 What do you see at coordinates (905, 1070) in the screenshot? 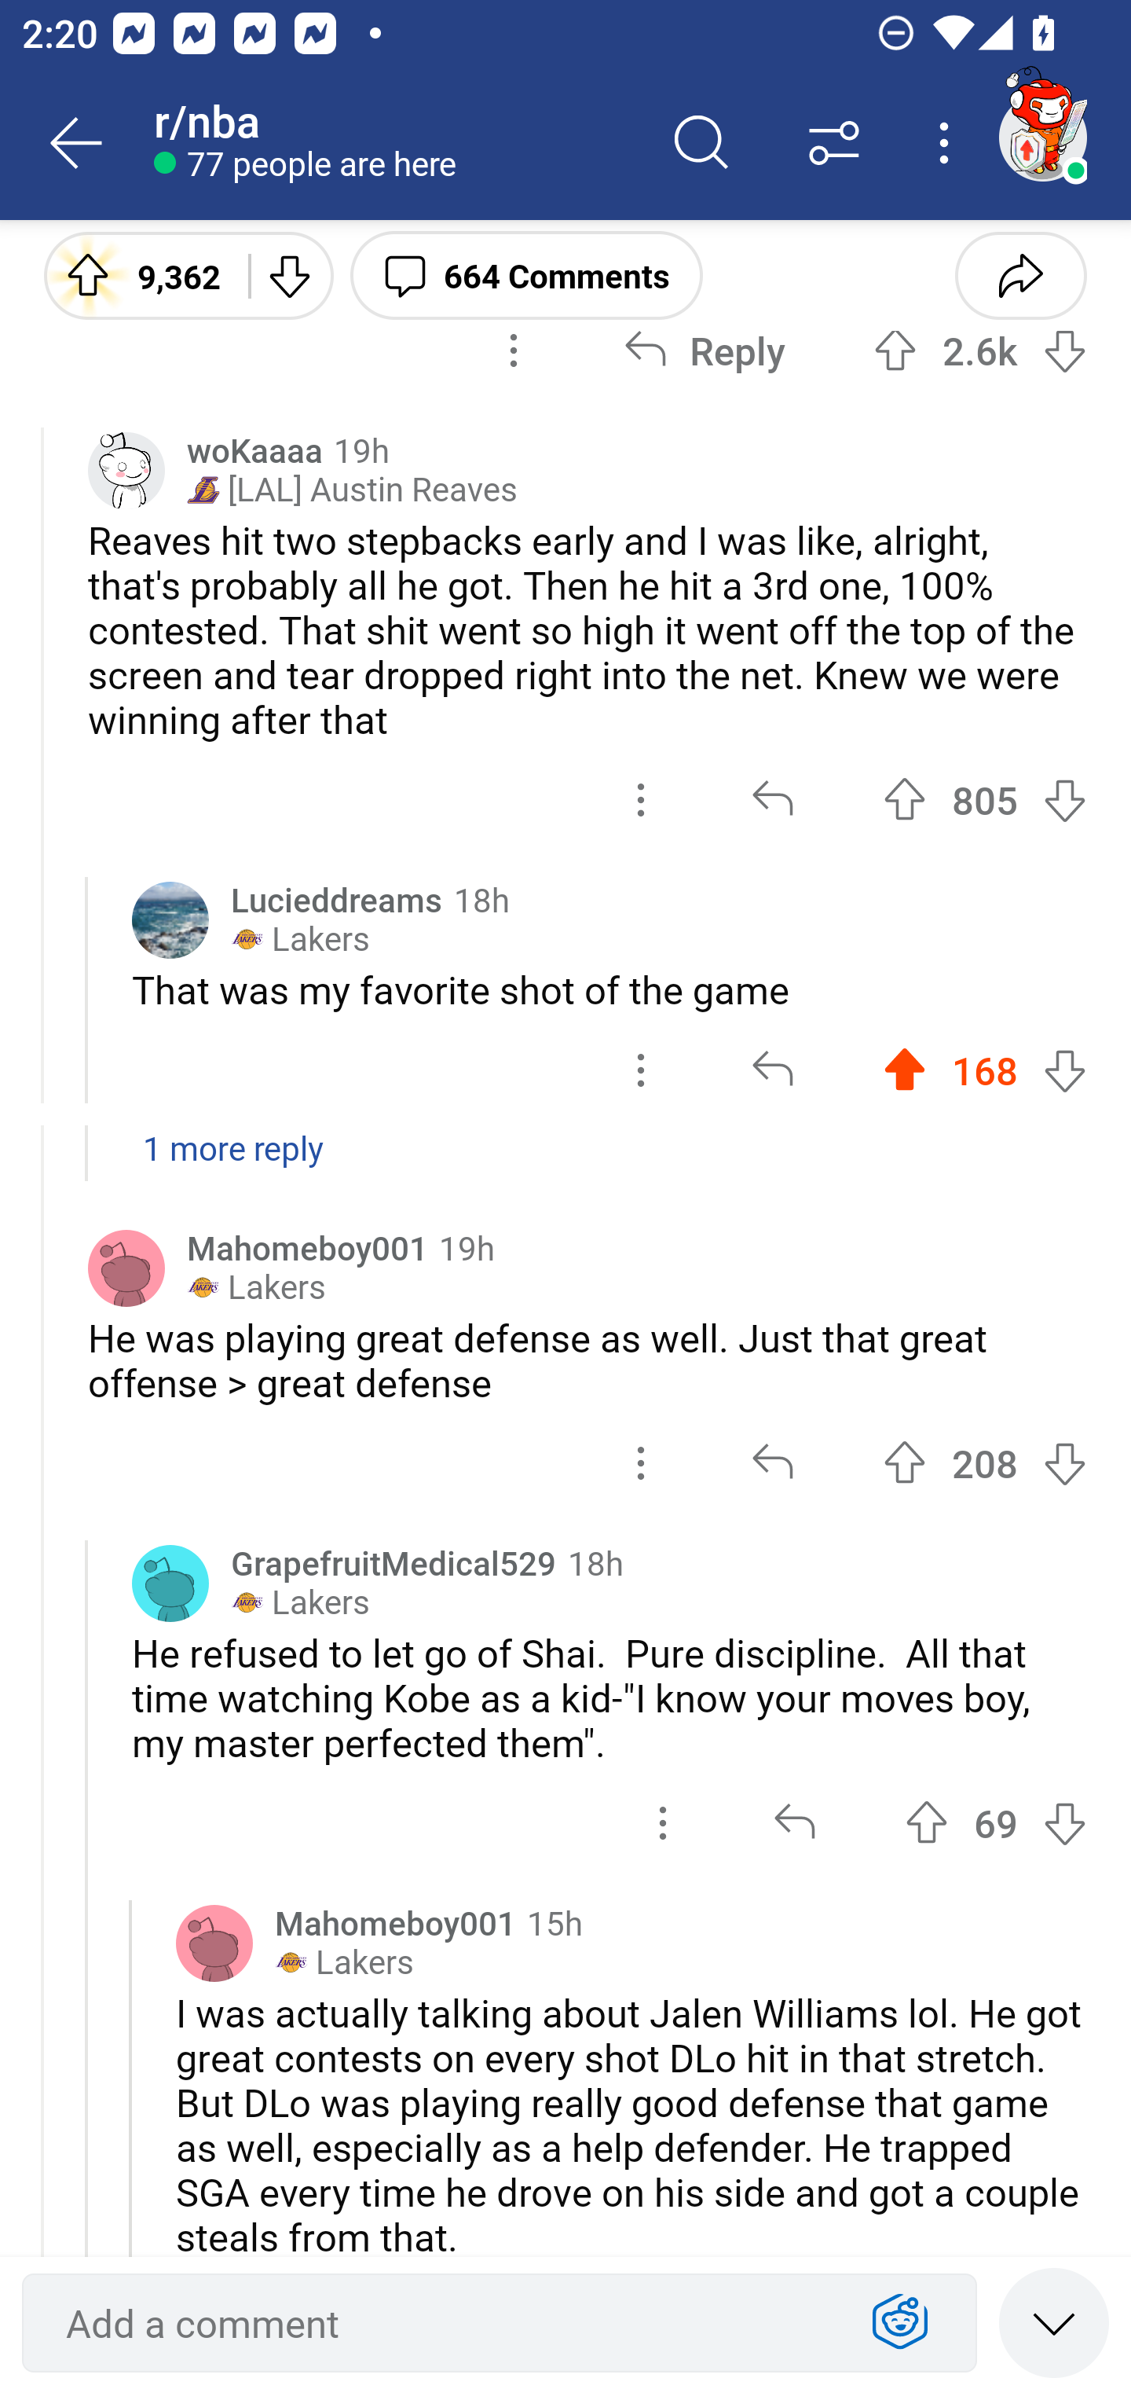
I see `Upvote` at bounding box center [905, 1070].